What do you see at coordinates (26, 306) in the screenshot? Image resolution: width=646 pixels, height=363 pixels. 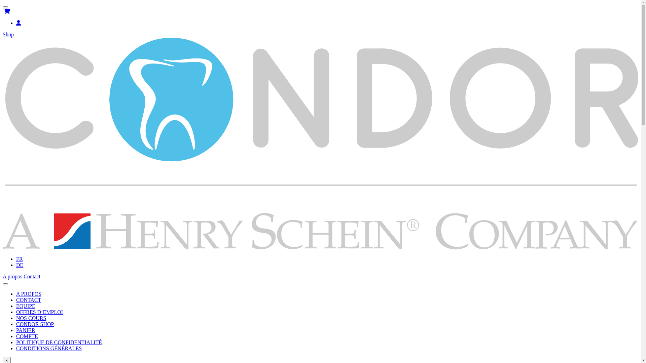 I see `EQUIPE` at bounding box center [26, 306].